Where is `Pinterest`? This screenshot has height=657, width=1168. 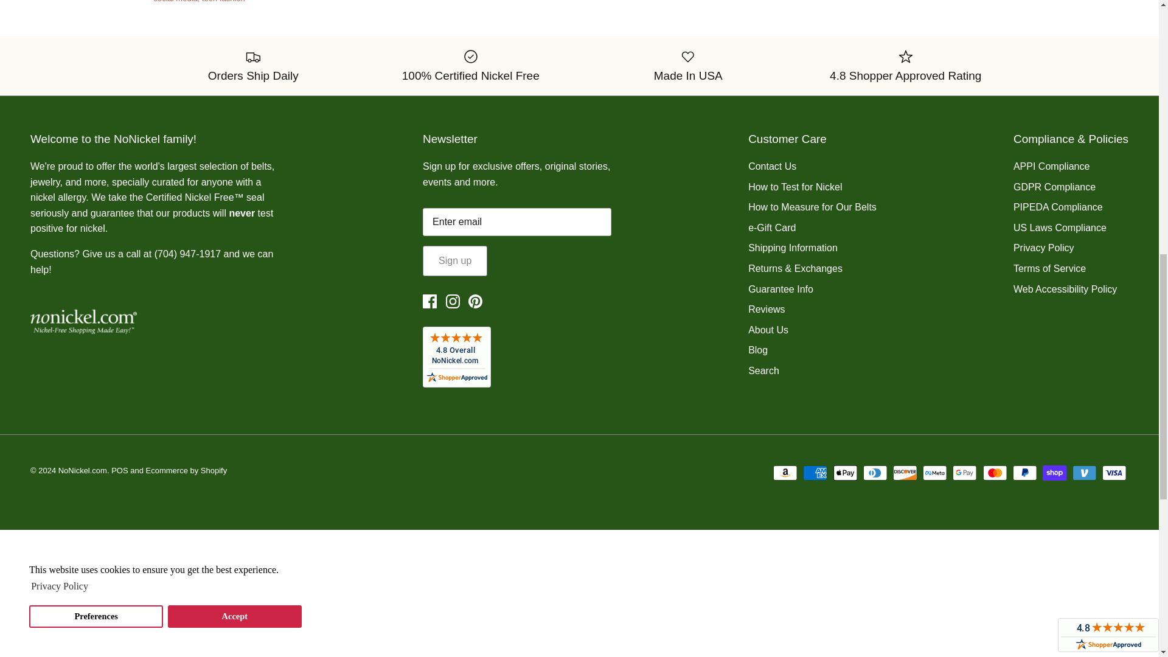
Pinterest is located at coordinates (474, 301).